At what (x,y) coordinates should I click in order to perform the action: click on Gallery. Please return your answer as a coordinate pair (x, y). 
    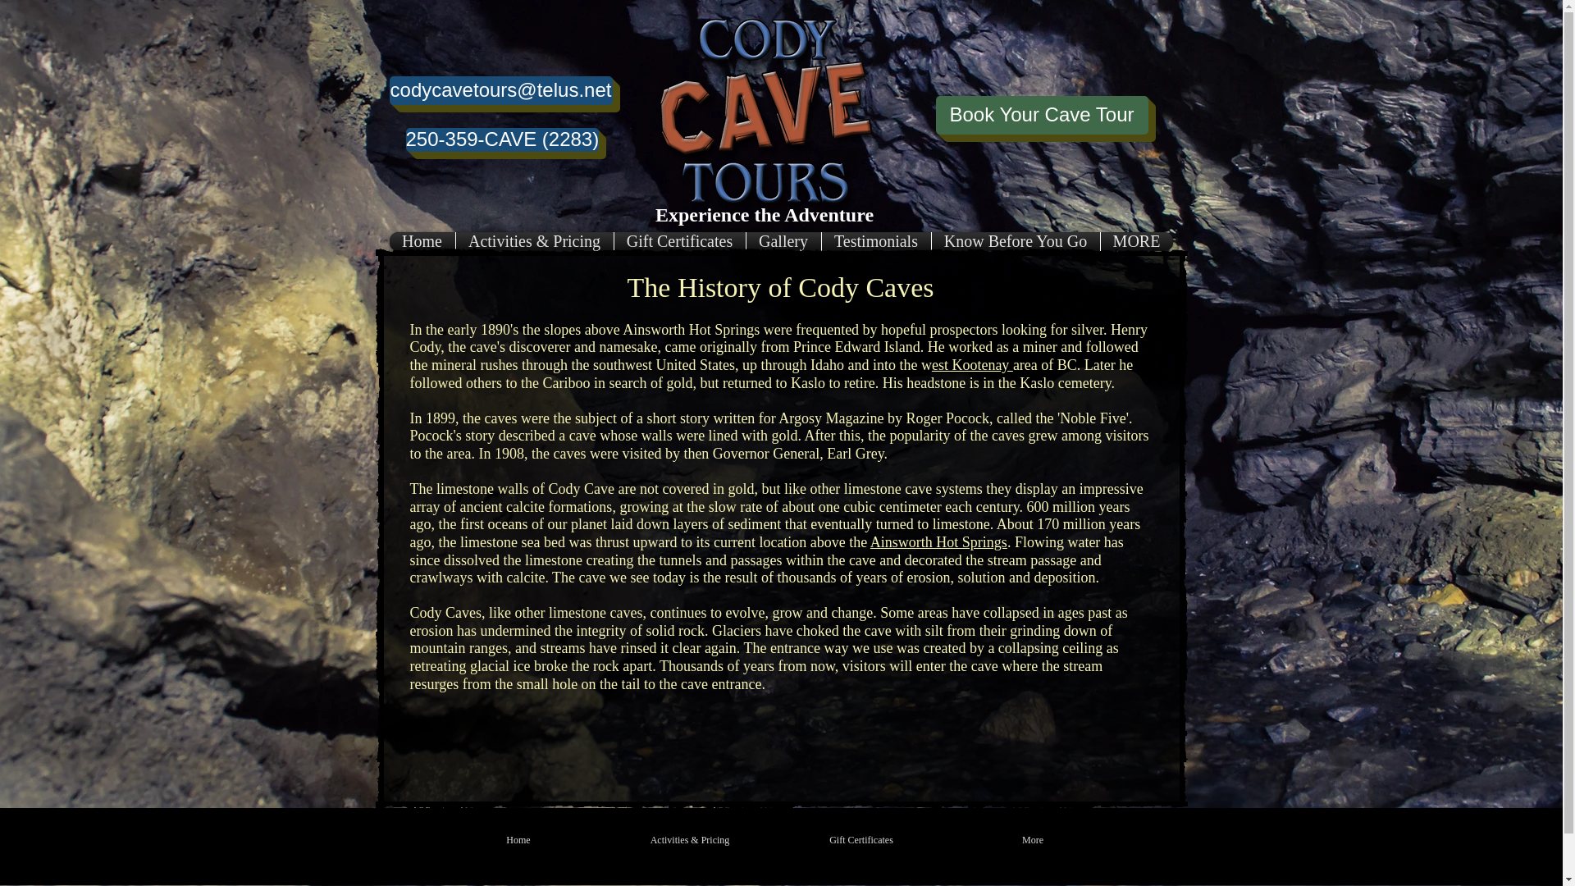
    Looking at the image, I should click on (783, 241).